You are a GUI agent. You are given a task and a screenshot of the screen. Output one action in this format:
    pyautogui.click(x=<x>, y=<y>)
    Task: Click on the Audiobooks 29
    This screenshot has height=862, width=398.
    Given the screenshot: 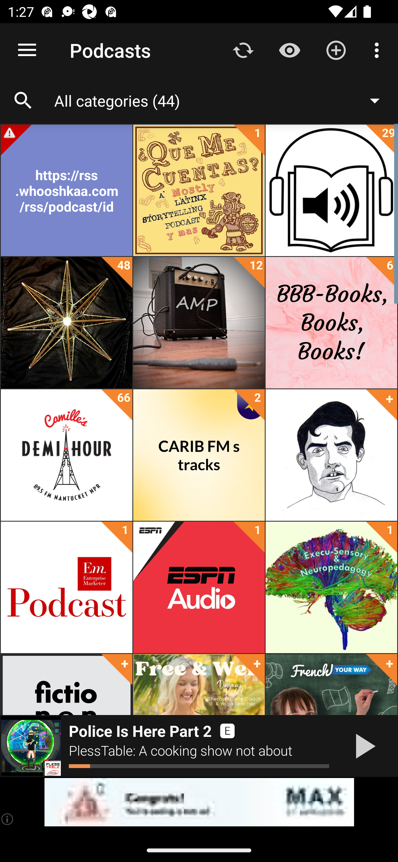 What is the action you would take?
    pyautogui.click(x=331, y=190)
    